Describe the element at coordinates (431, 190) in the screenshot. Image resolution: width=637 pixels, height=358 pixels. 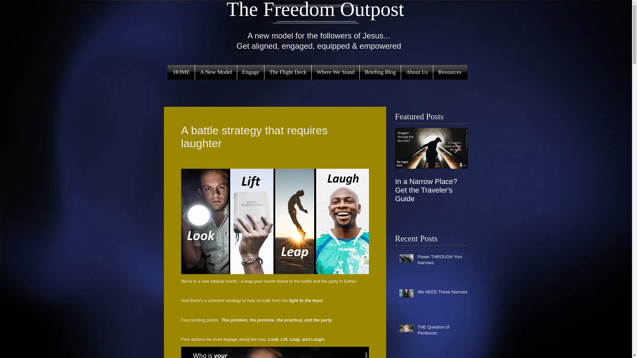
I see `In a Narrow Place? Get the Traveler's Guide` at that location.